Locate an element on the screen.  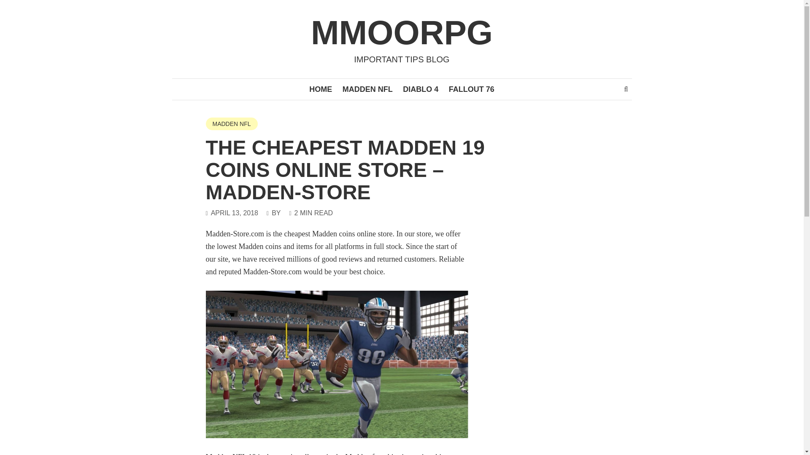
MMOORPG is located at coordinates (402, 33).